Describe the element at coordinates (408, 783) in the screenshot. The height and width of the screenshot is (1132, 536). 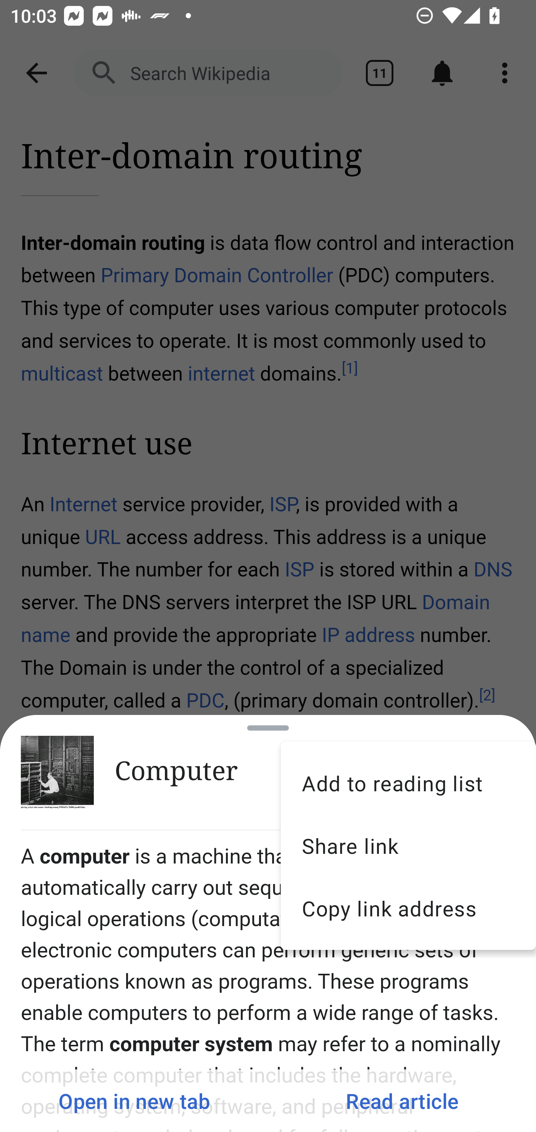
I see `Add to reading list` at that location.